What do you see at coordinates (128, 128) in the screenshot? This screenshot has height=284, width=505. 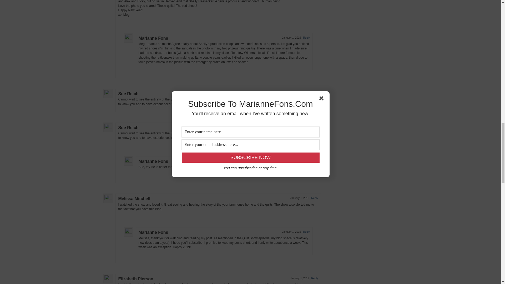 I see `Sue Reich` at bounding box center [128, 128].